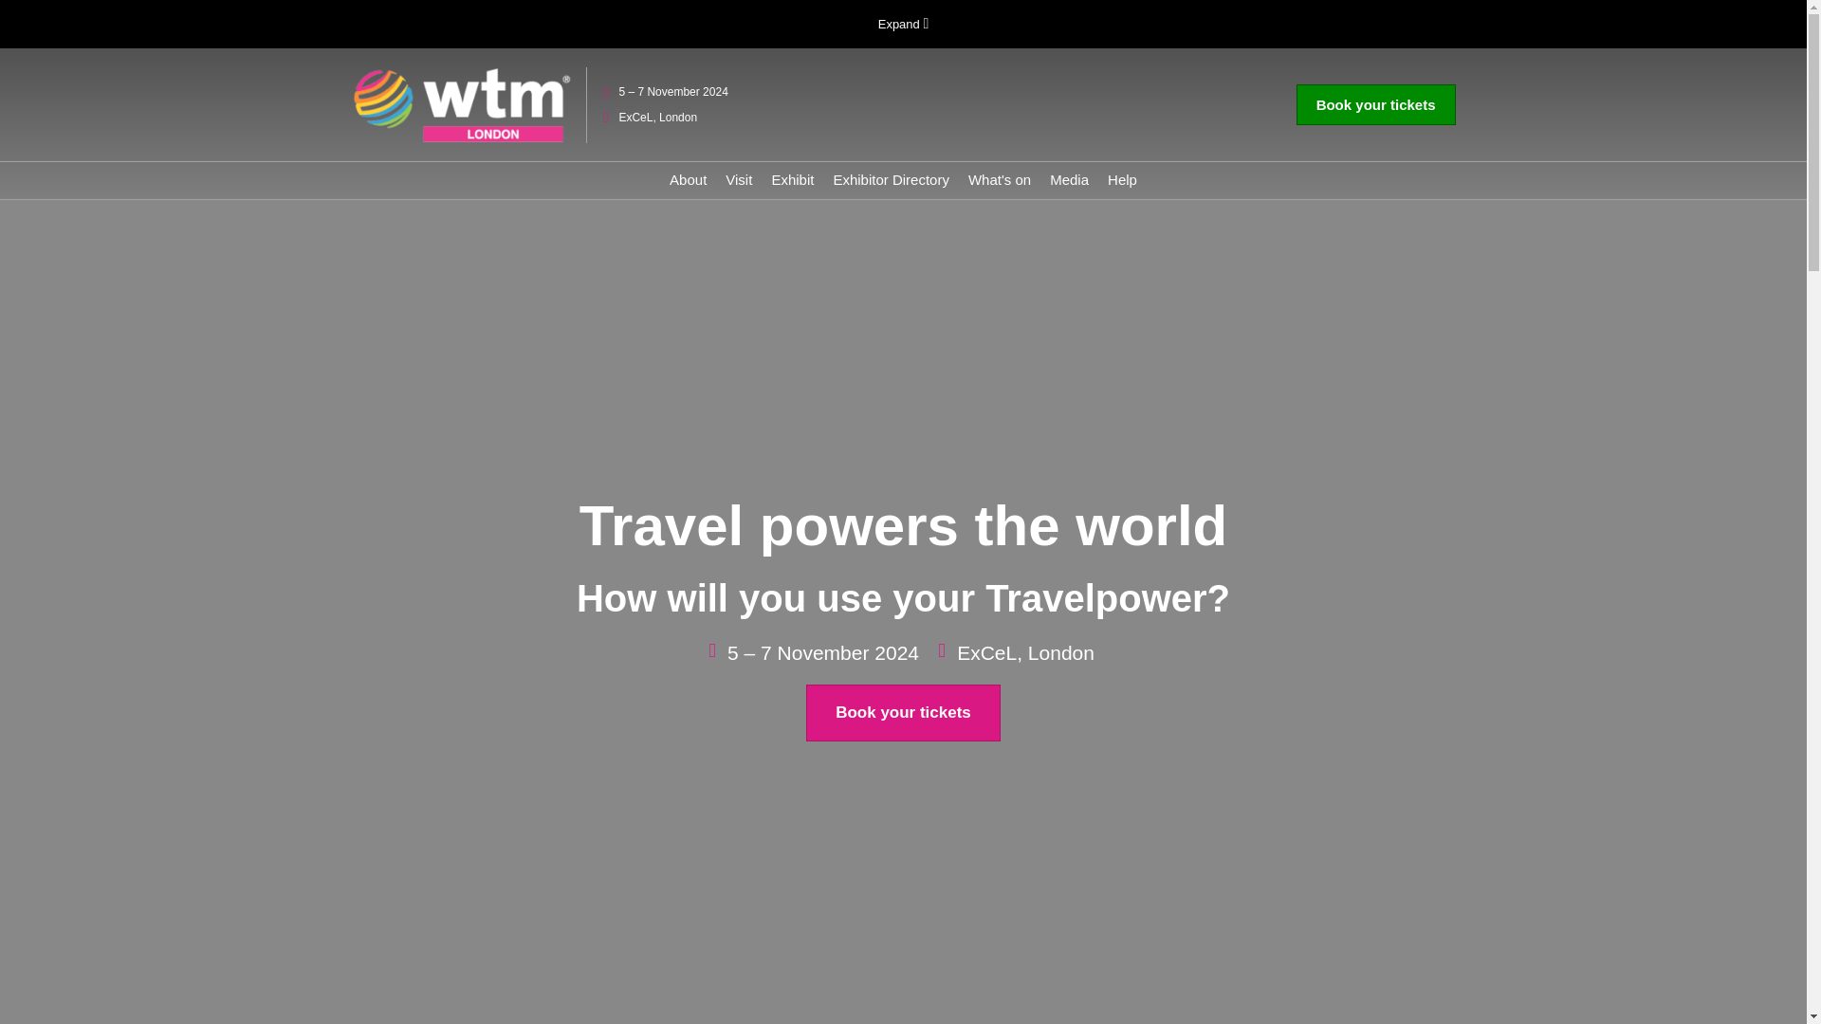 Image resolution: width=1821 pixels, height=1024 pixels. What do you see at coordinates (903, 25) in the screenshot?
I see `Expand` at bounding box center [903, 25].